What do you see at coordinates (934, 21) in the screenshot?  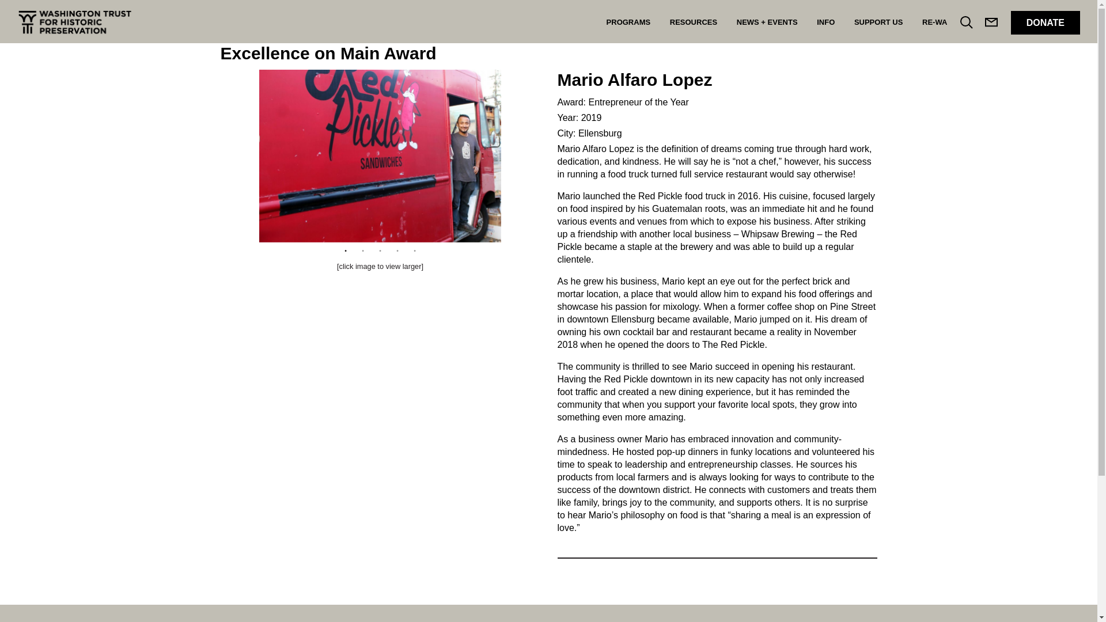 I see `RE-WA` at bounding box center [934, 21].